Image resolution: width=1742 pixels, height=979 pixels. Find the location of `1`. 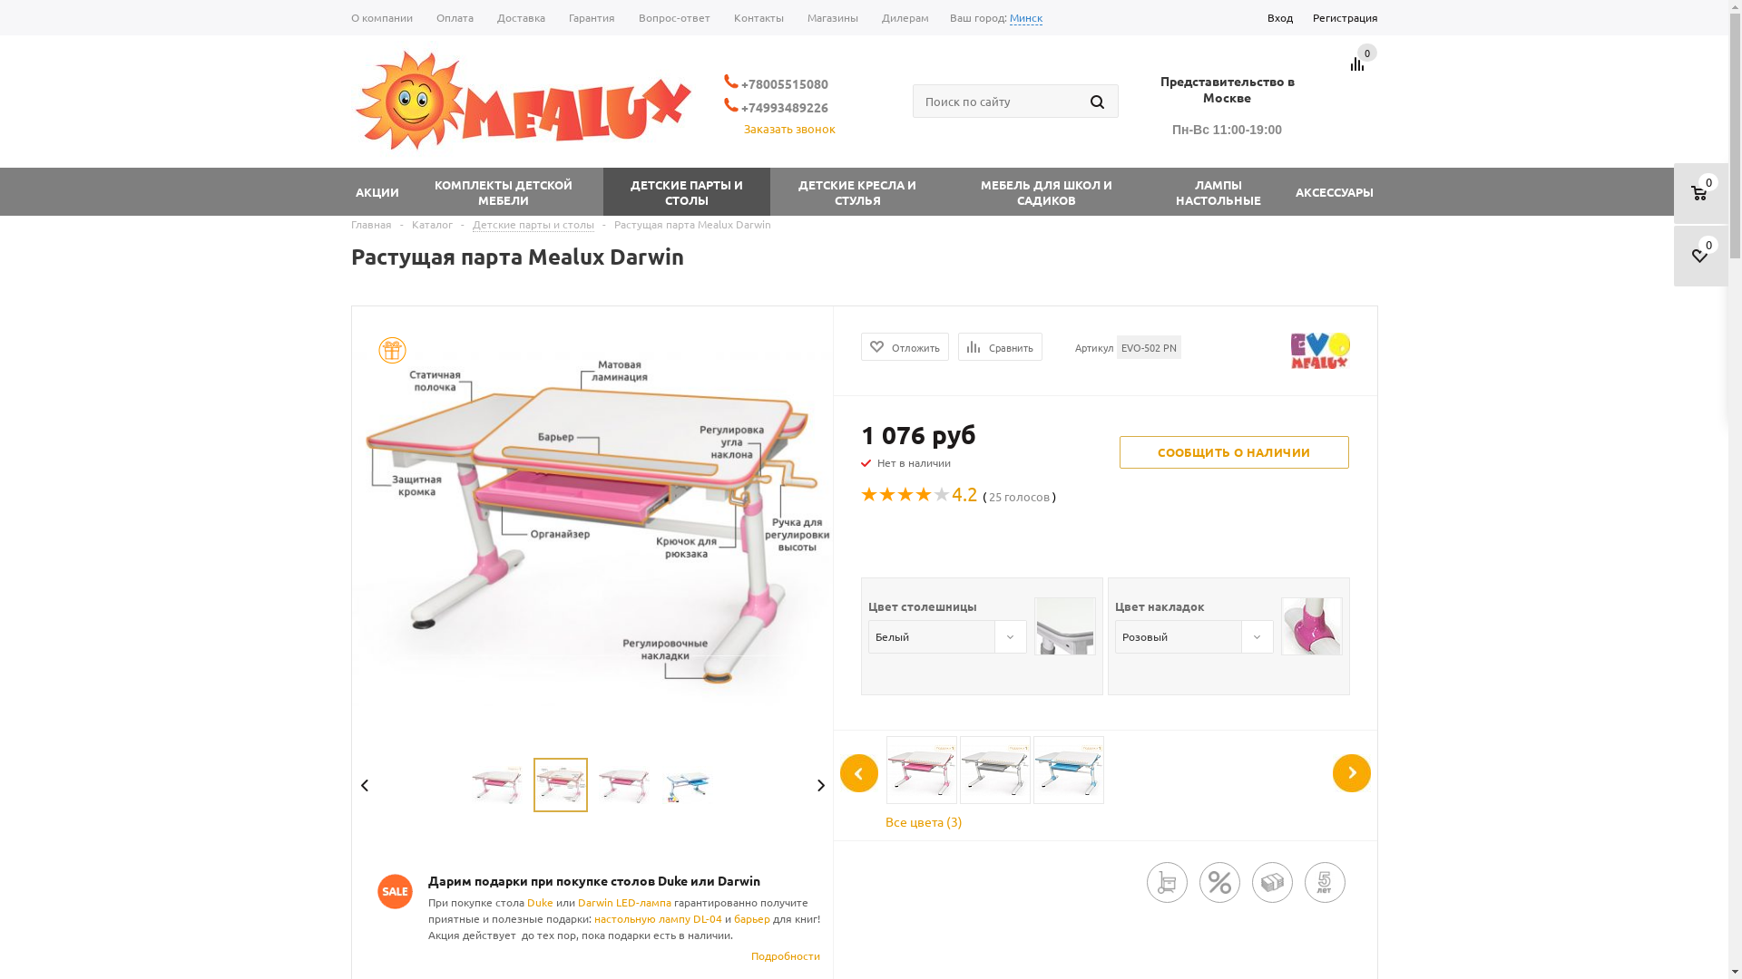

1 is located at coordinates (566, 730).